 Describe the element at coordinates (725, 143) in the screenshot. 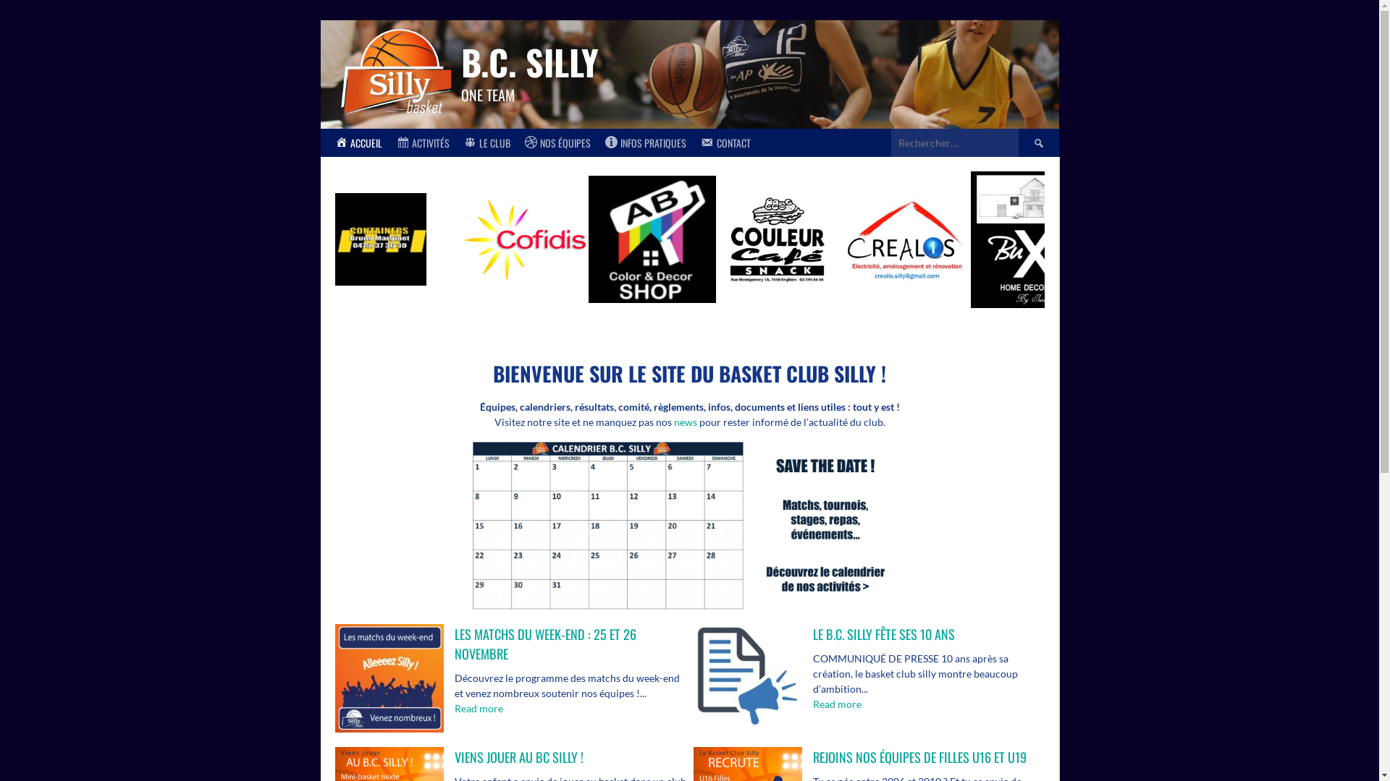

I see `CONTACT` at that location.